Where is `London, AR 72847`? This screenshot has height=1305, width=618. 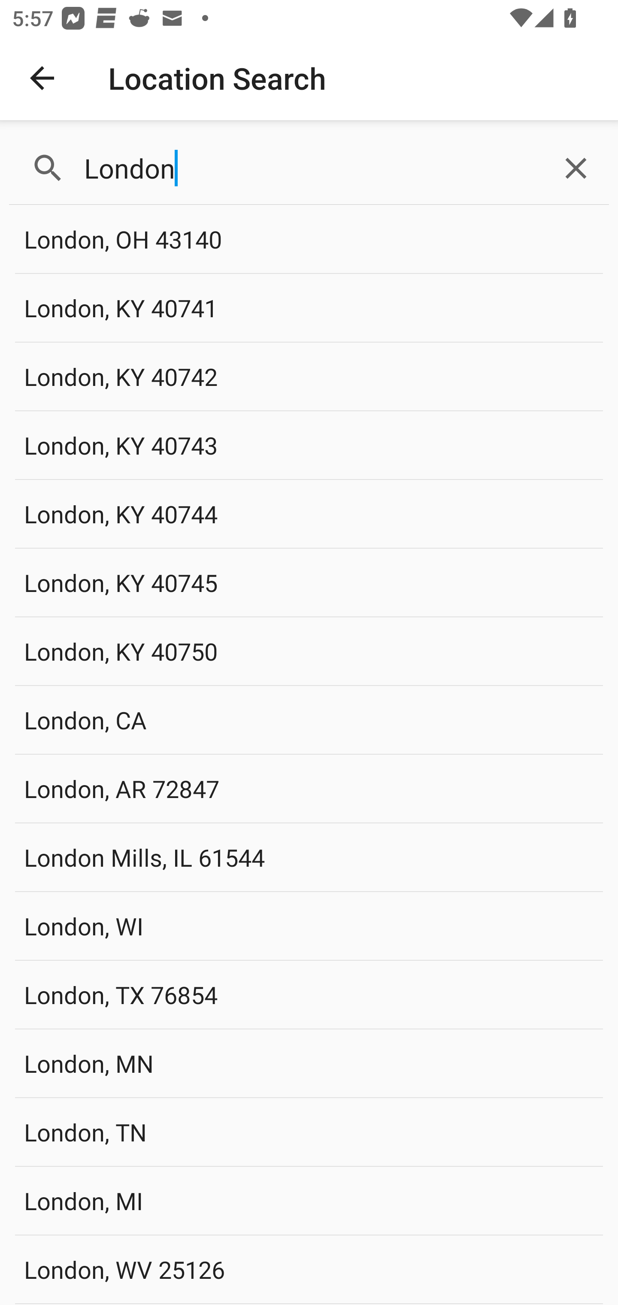 London, AR 72847 is located at coordinates (309, 789).